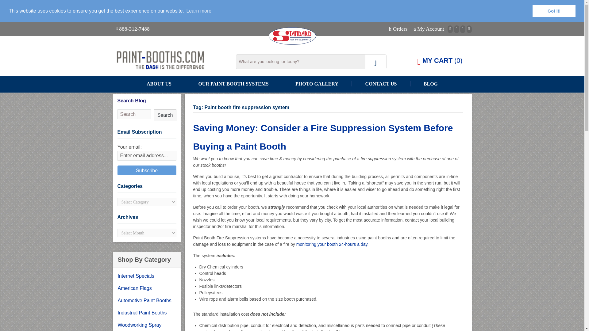  What do you see at coordinates (134, 29) in the screenshot?
I see `888-312-7488` at bounding box center [134, 29].